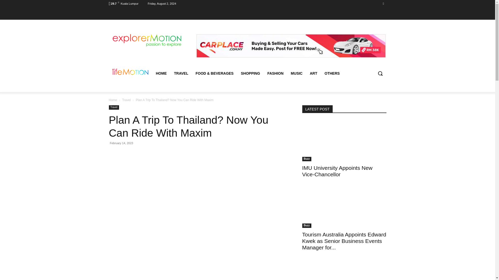 The height and width of the screenshot is (280, 499). What do you see at coordinates (126, 100) in the screenshot?
I see `Travel` at bounding box center [126, 100].